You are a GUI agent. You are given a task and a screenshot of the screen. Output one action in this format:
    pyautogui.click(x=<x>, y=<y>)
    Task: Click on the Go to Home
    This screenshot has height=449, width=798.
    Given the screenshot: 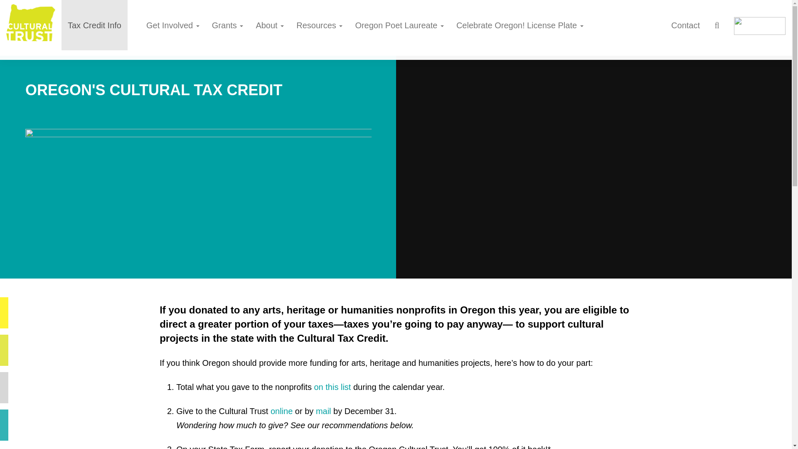 What is the action you would take?
    pyautogui.click(x=31, y=25)
    